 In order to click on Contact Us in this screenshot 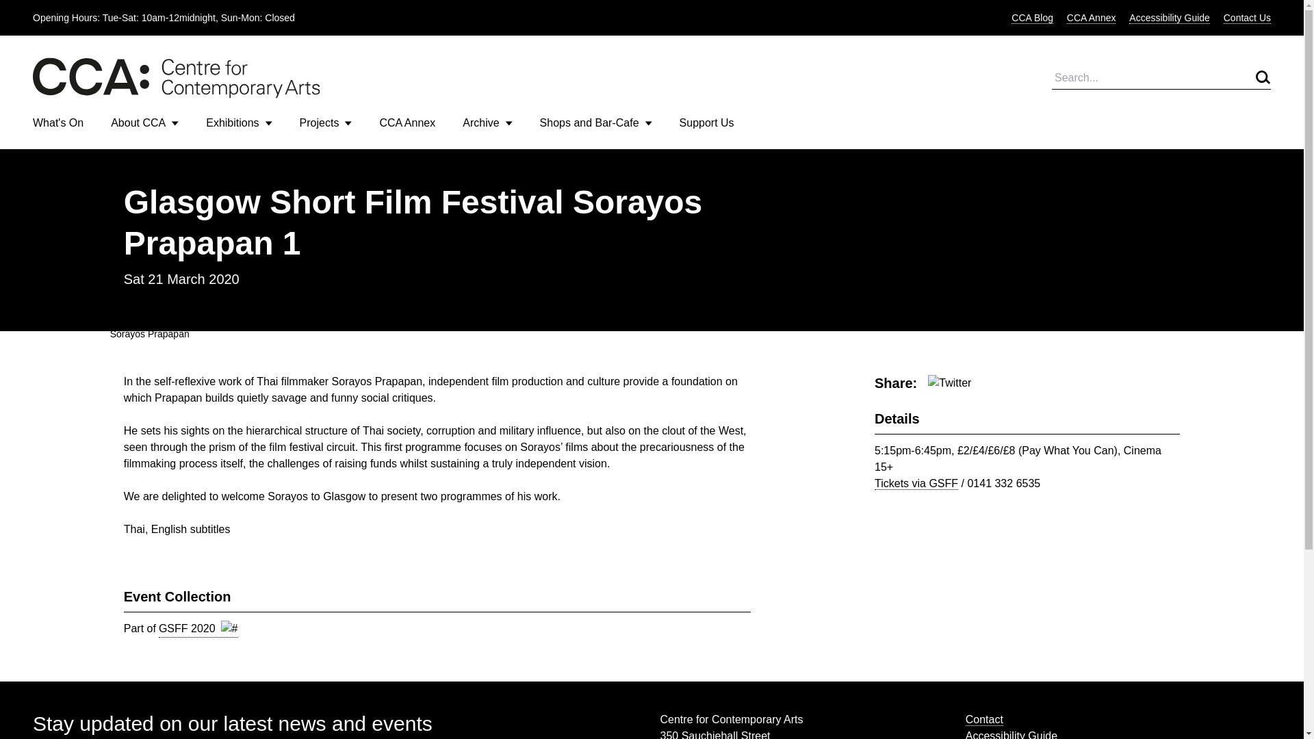, I will do `click(1247, 18)`.